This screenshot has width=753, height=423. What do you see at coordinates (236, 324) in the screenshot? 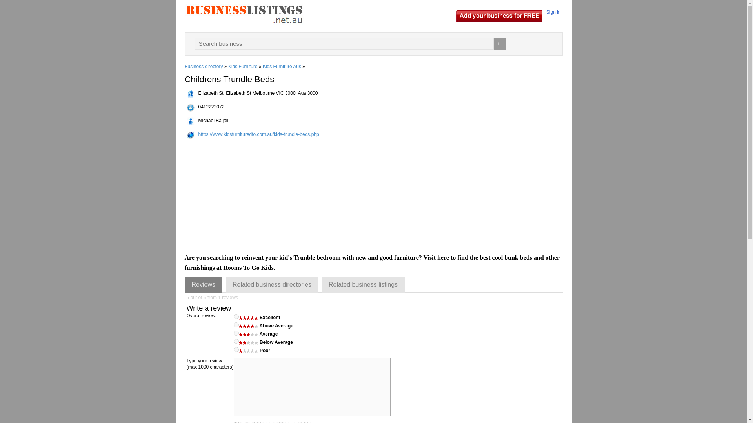
I see `4` at bounding box center [236, 324].